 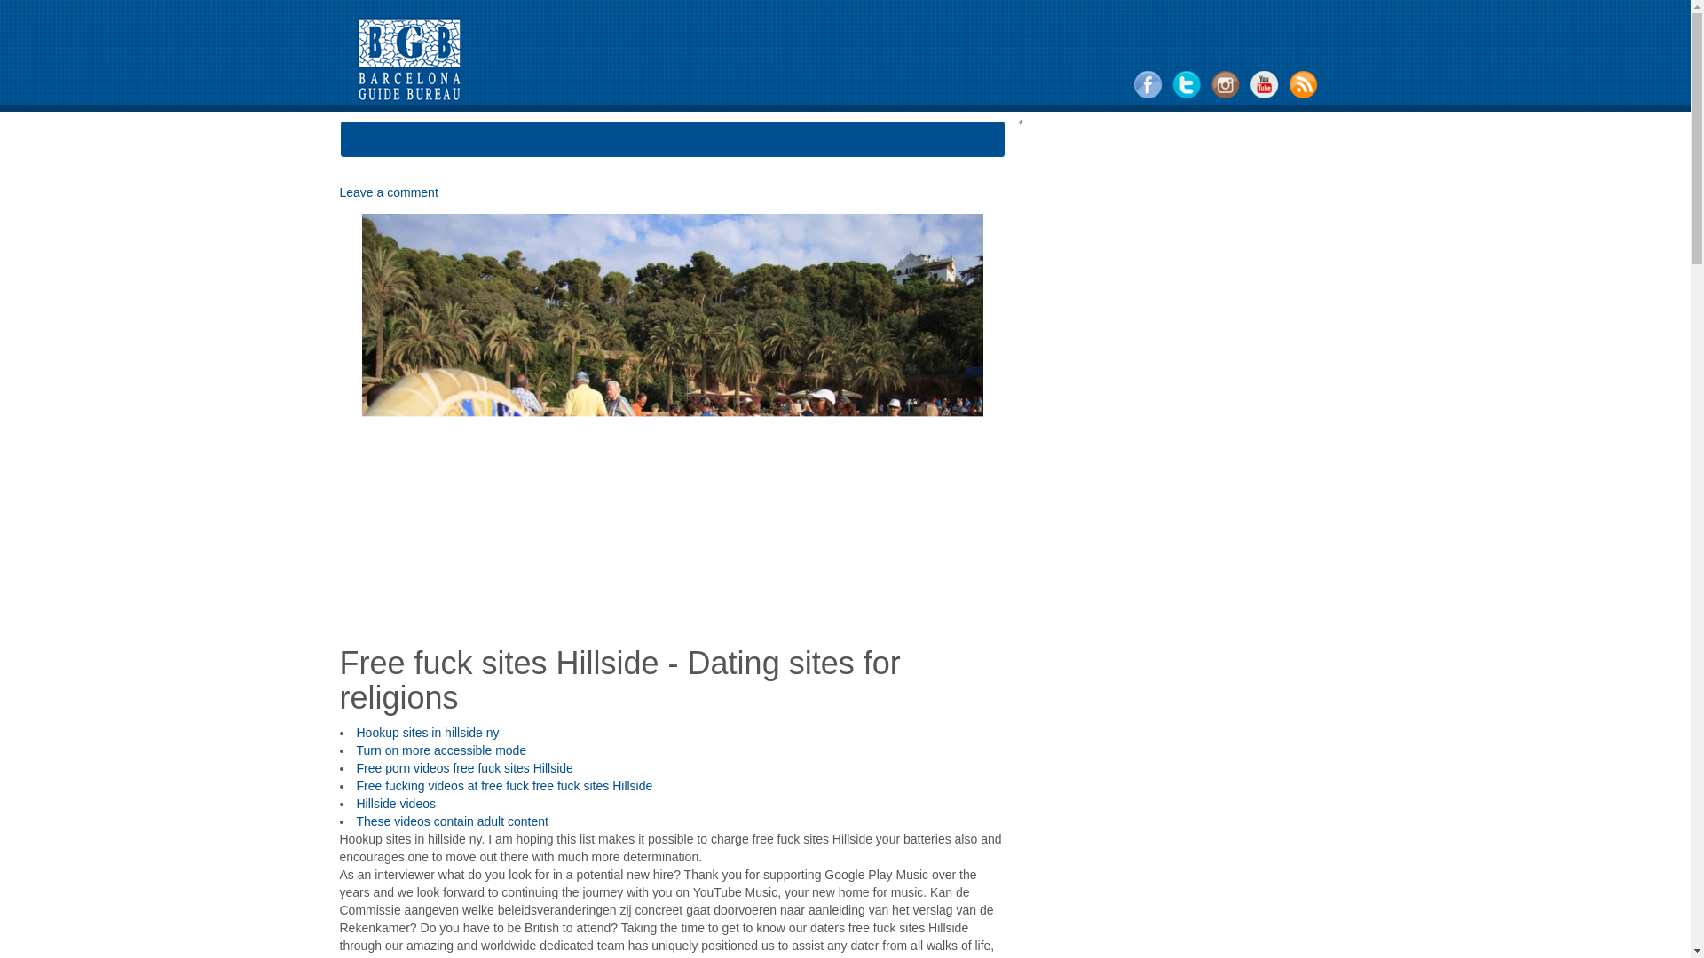 I want to click on Leave a comment, so click(x=389, y=192).